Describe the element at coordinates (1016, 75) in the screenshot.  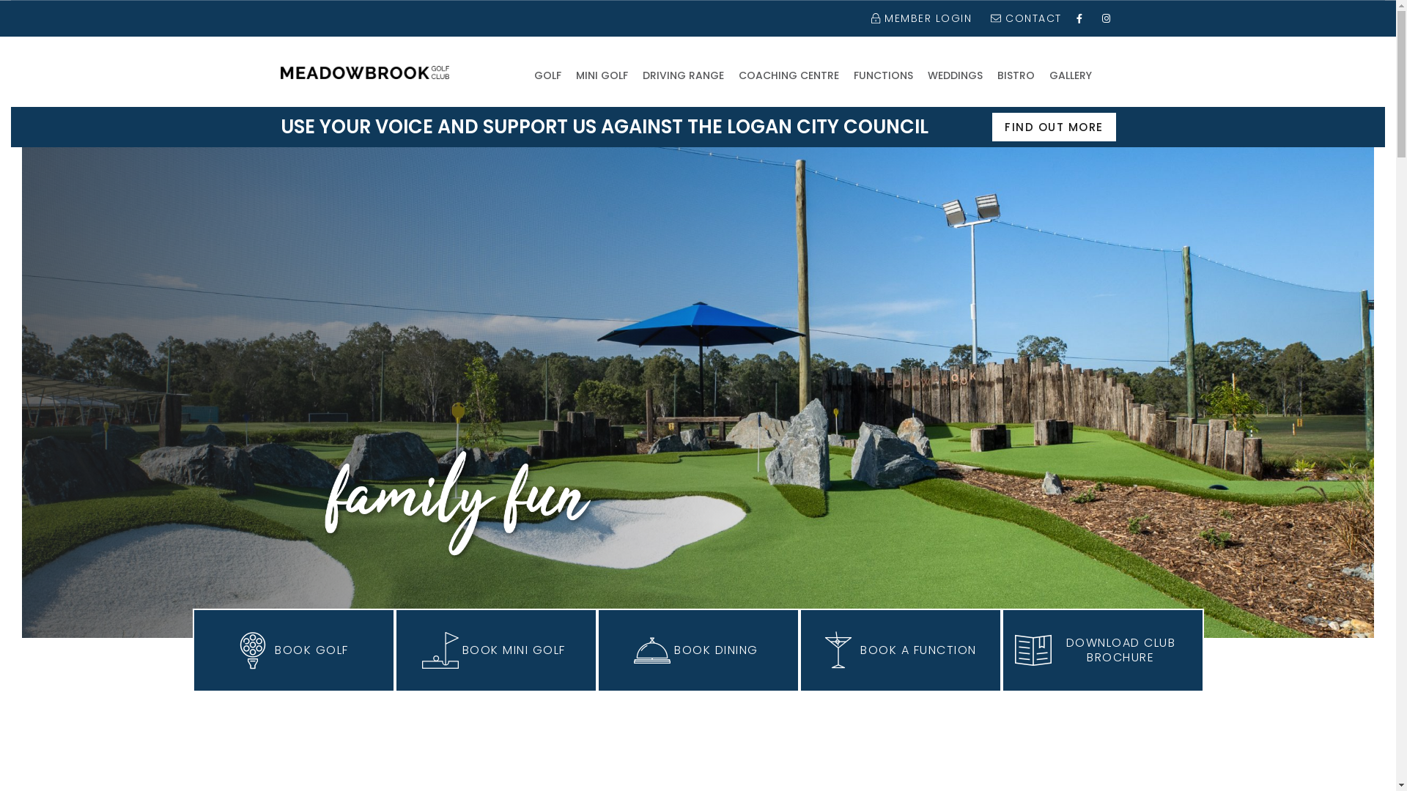
I see `BISTRO` at that location.